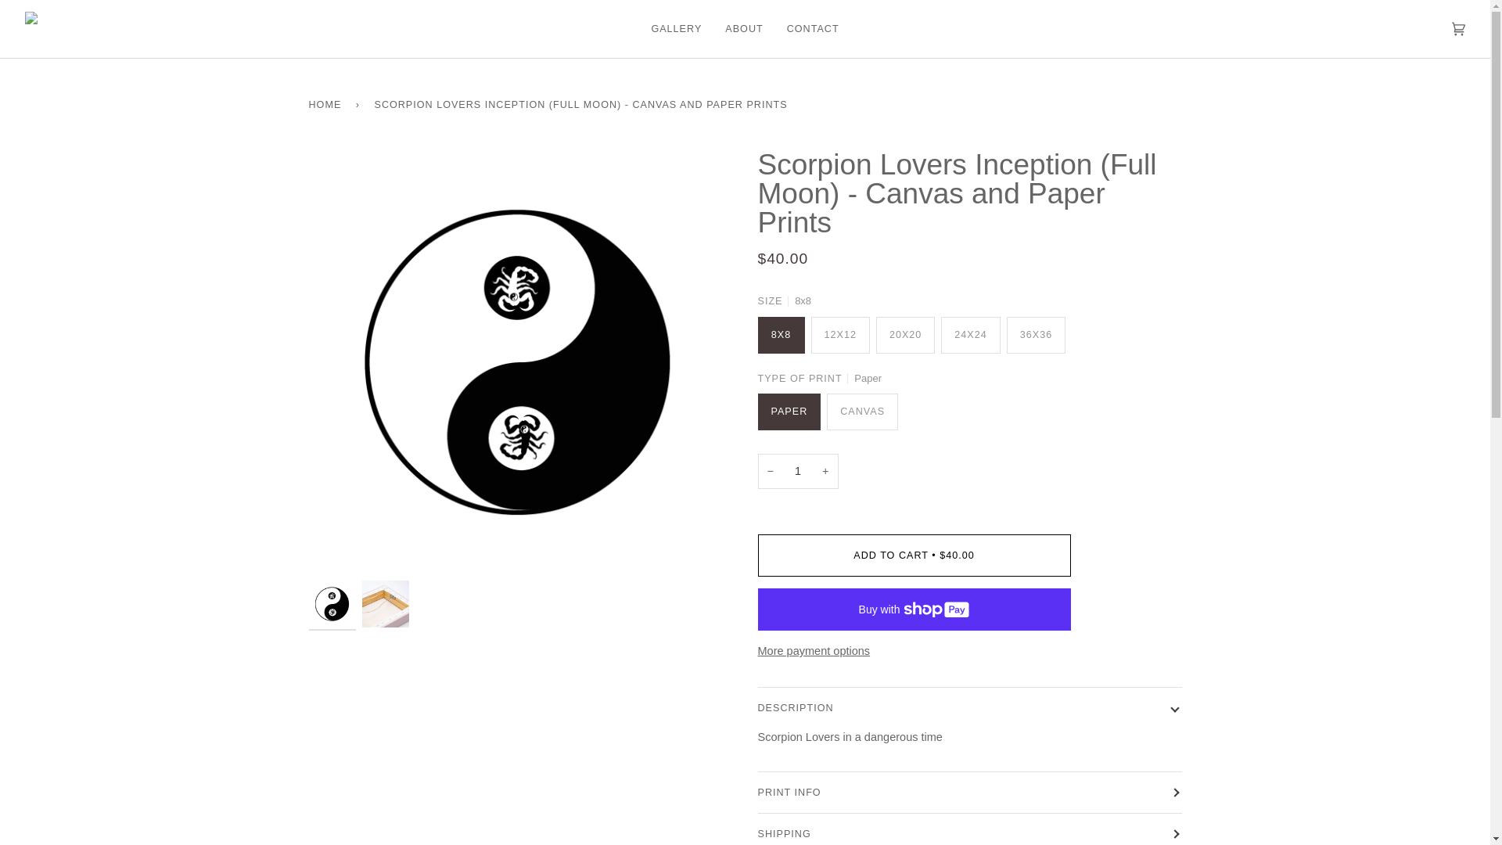 This screenshot has width=1502, height=845. Describe the element at coordinates (327, 104) in the screenshot. I see `Back to the frontpage` at that location.